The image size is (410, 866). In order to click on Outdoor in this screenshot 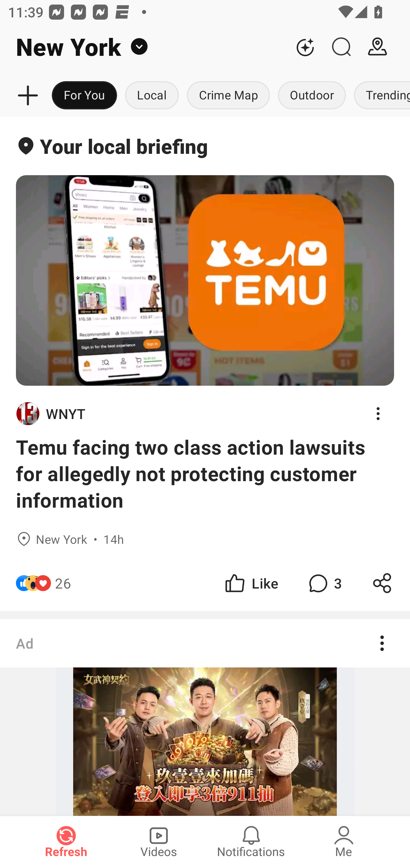, I will do `click(311, 96)`.